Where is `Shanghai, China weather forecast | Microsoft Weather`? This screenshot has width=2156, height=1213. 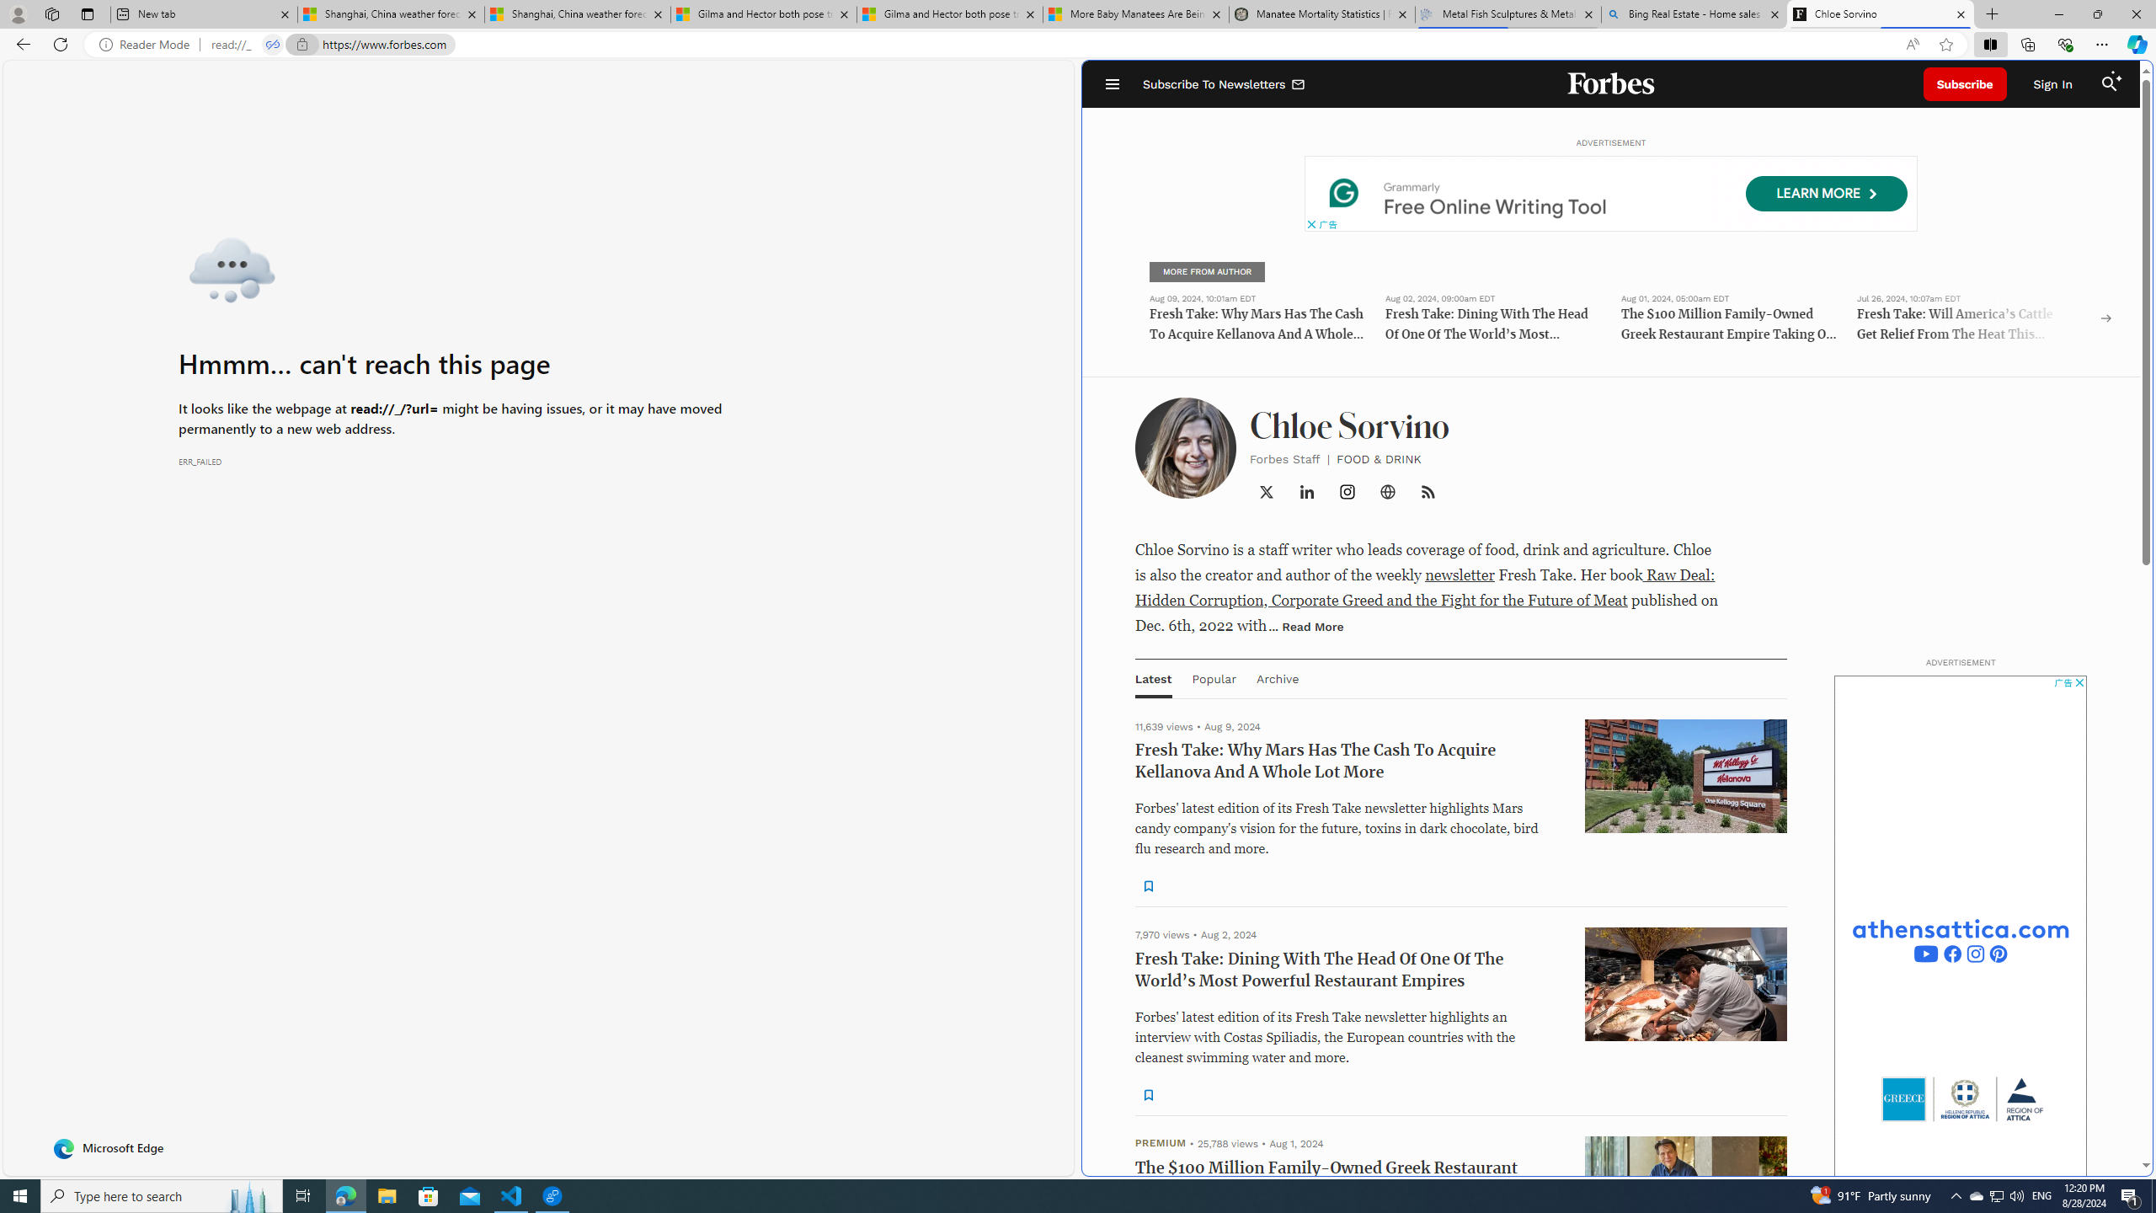
Shanghai, China weather forecast | Microsoft Weather is located at coordinates (576, 14).